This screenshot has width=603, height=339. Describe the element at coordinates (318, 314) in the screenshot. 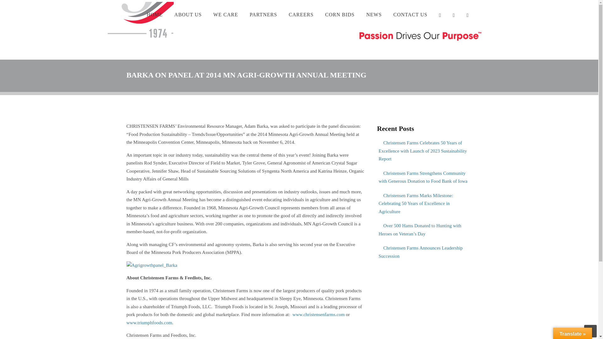

I see `www.christensenfarms.com` at that location.